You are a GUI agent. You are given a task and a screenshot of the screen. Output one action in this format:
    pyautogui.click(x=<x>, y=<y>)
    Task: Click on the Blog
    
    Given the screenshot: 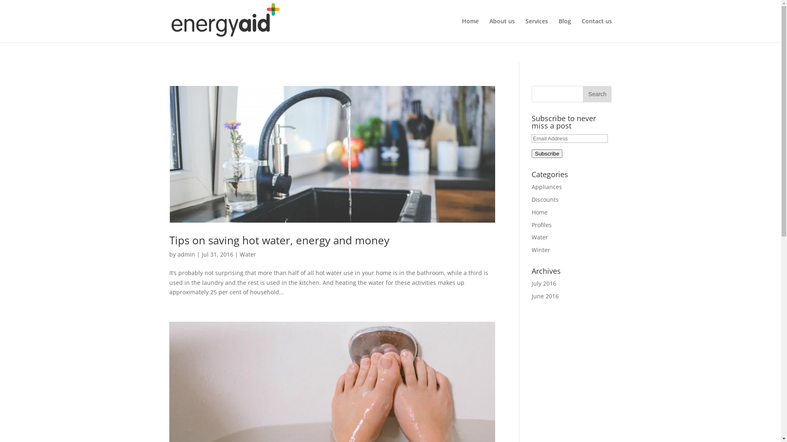 What is the action you would take?
    pyautogui.click(x=564, y=30)
    